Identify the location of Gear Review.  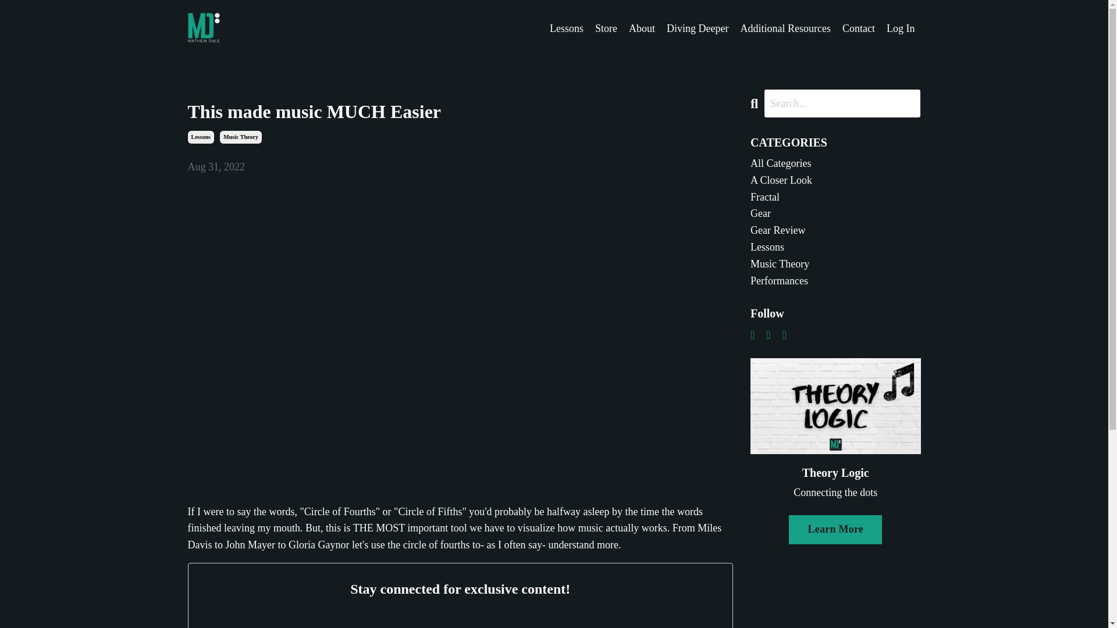
(835, 230).